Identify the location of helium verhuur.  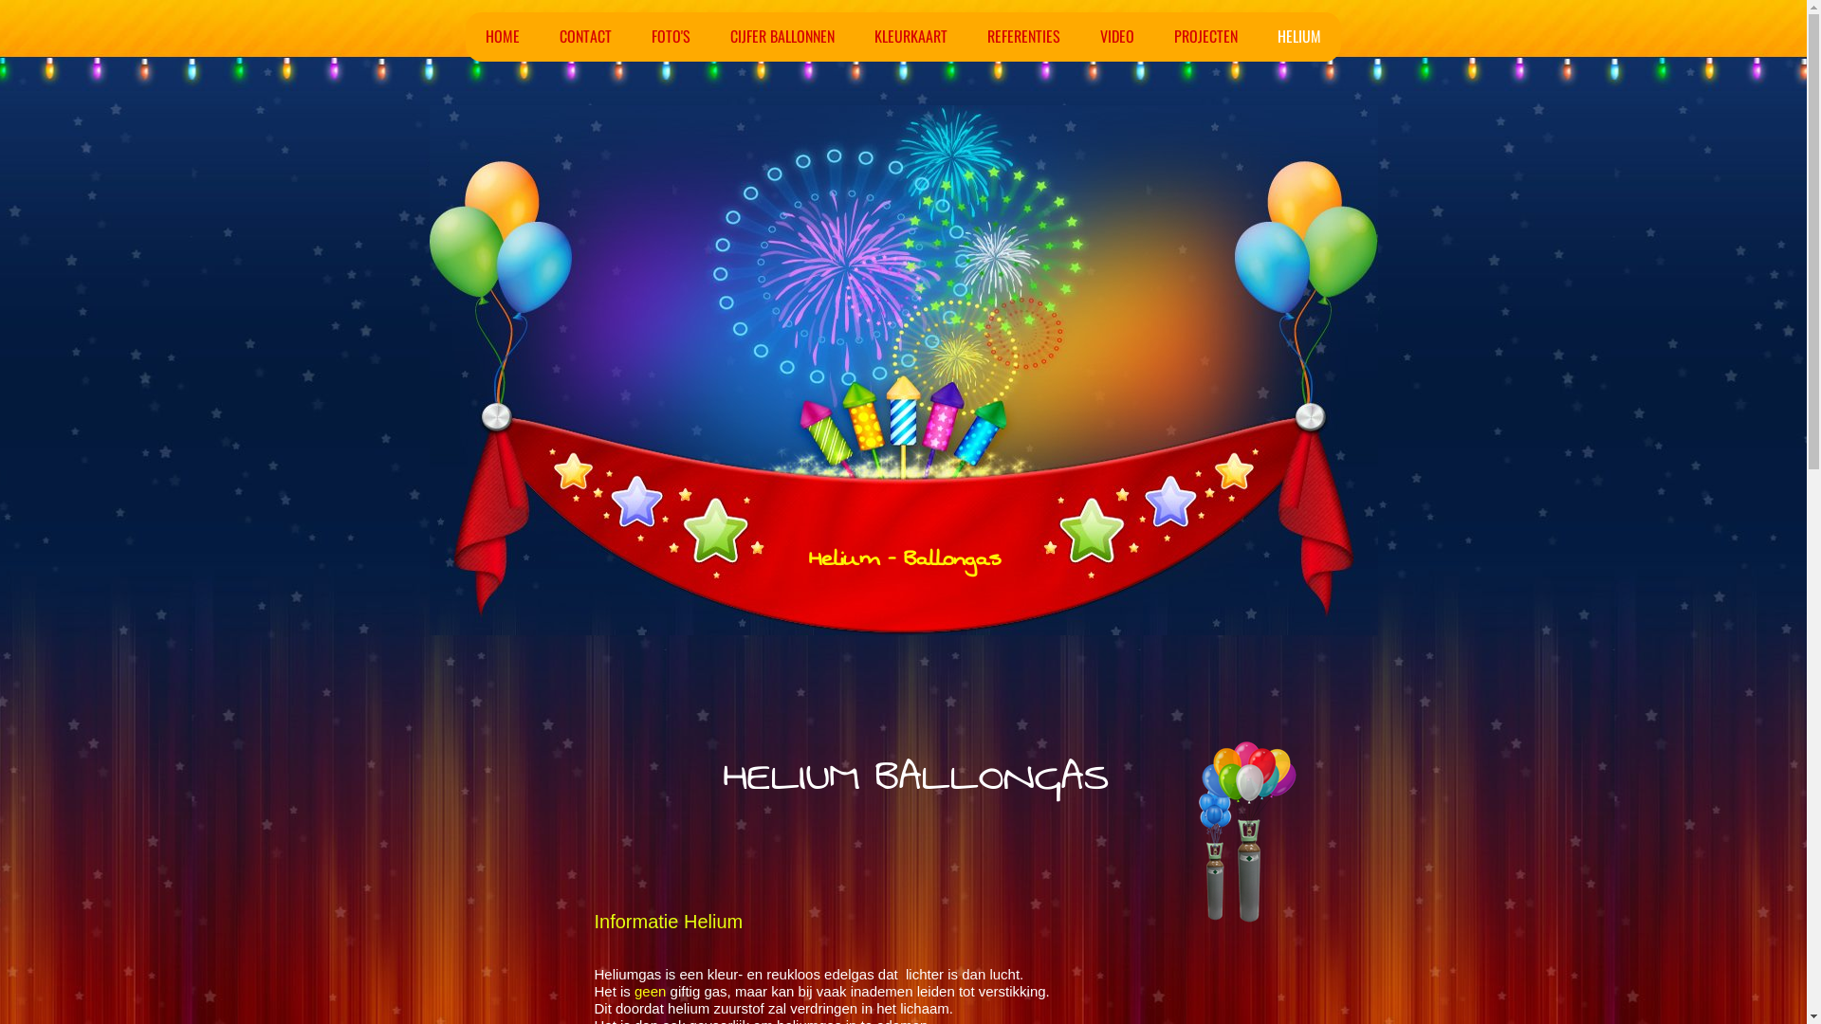
(1205, 832).